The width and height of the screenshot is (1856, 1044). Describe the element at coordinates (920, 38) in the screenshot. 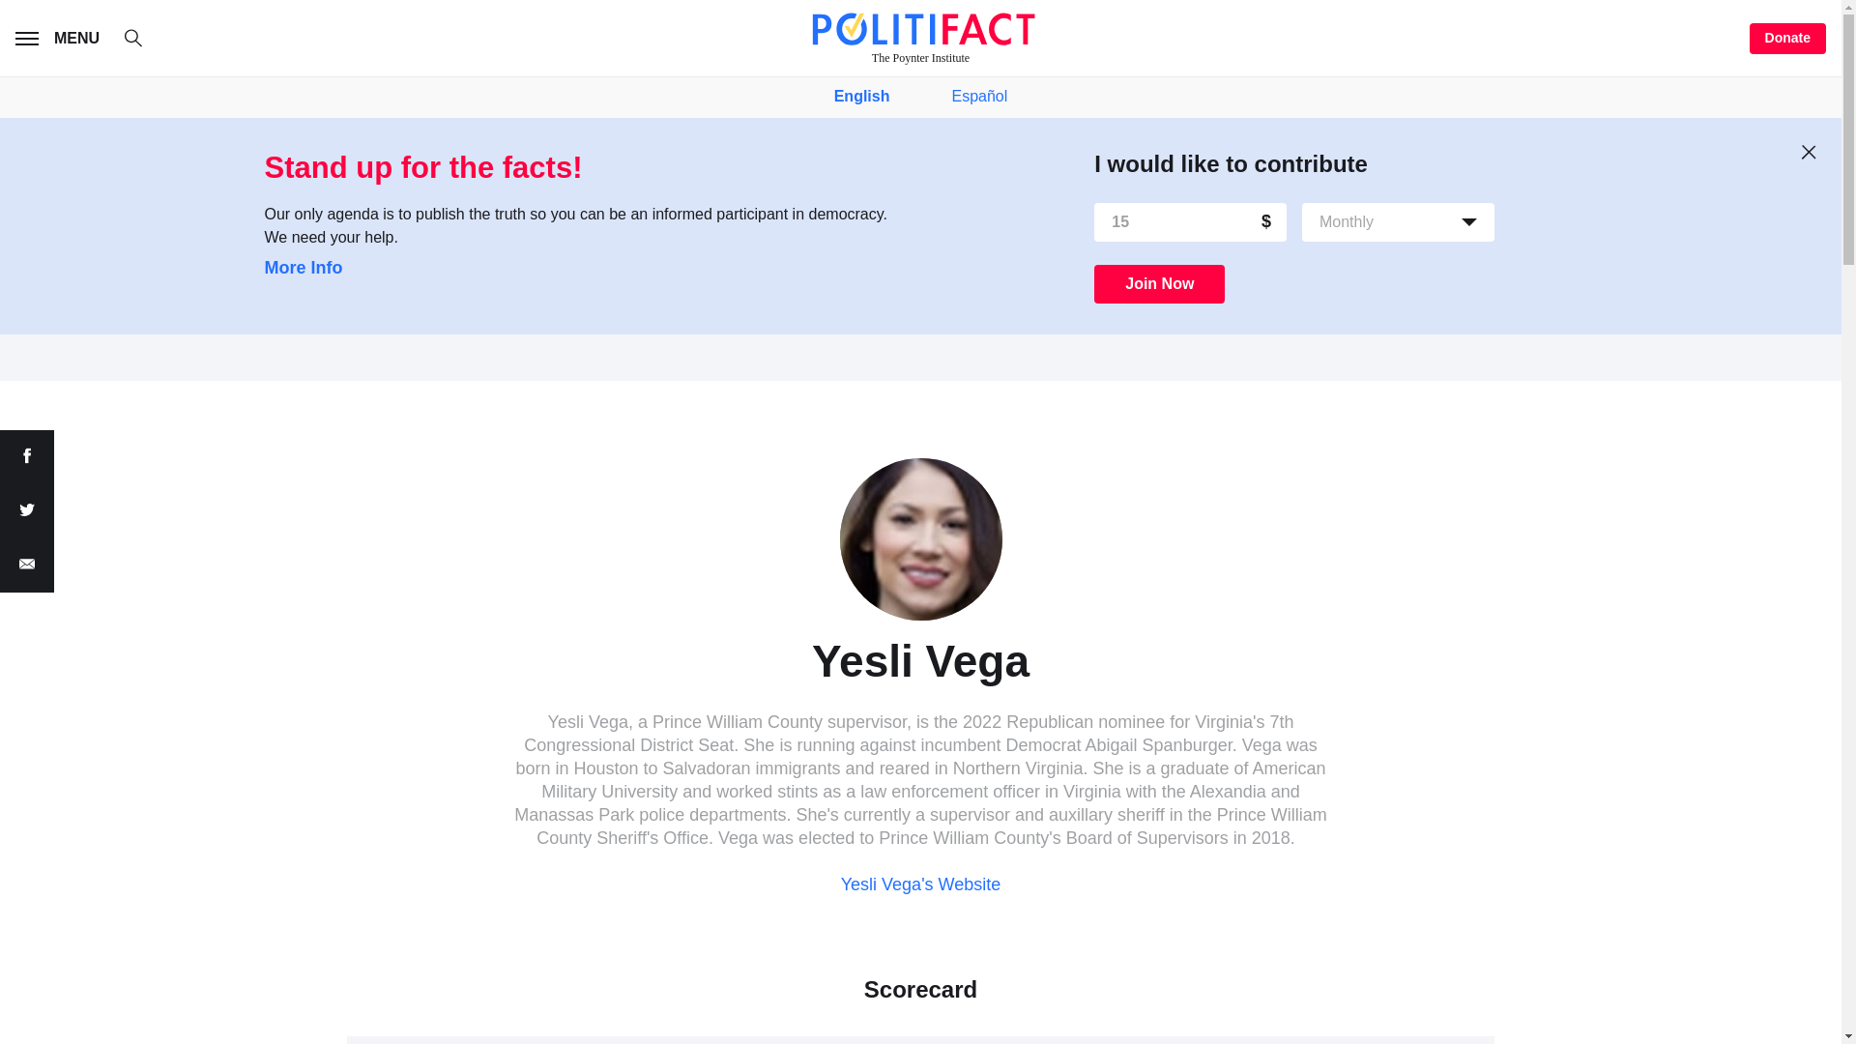

I see `The Poynter Institute` at that location.